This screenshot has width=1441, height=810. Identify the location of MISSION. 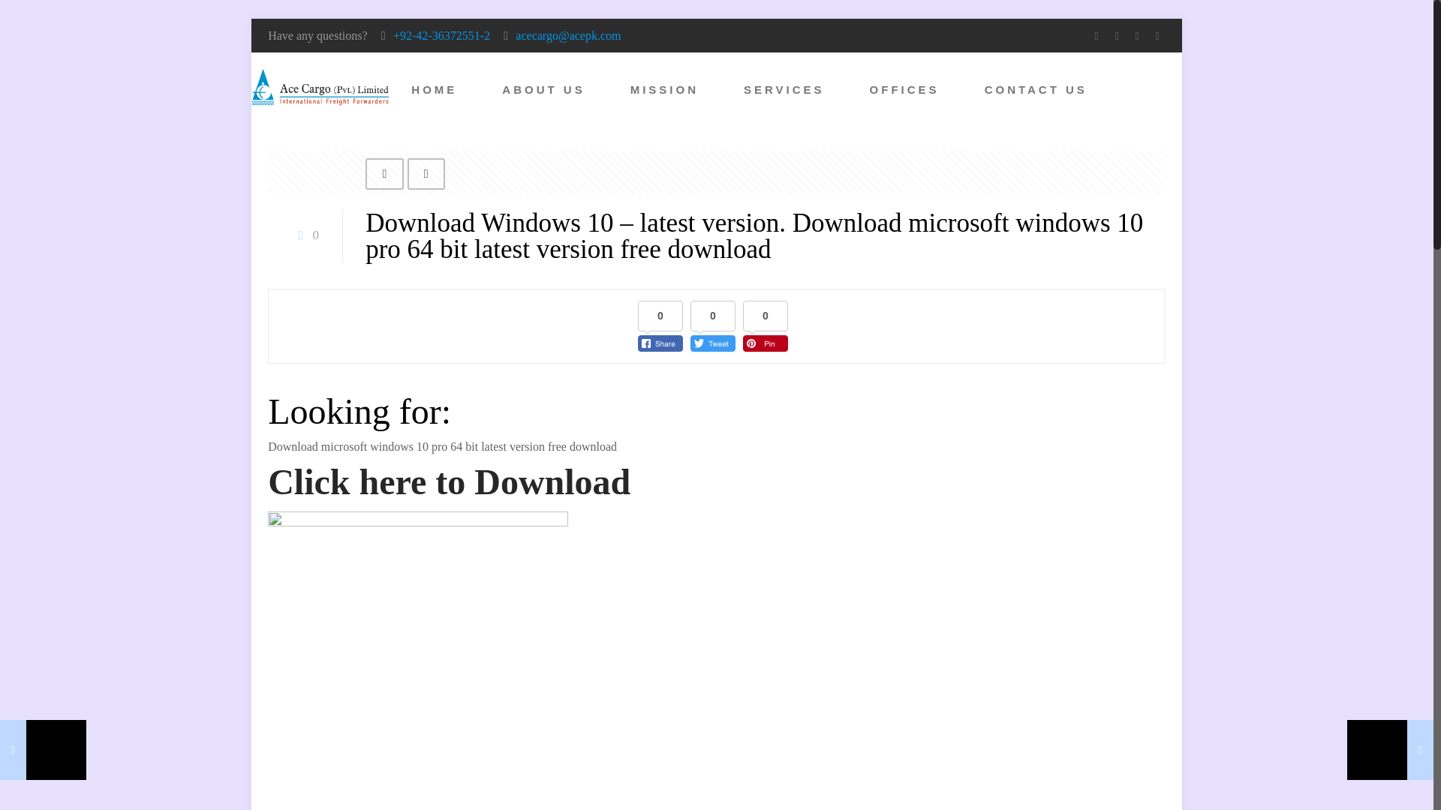
(665, 90).